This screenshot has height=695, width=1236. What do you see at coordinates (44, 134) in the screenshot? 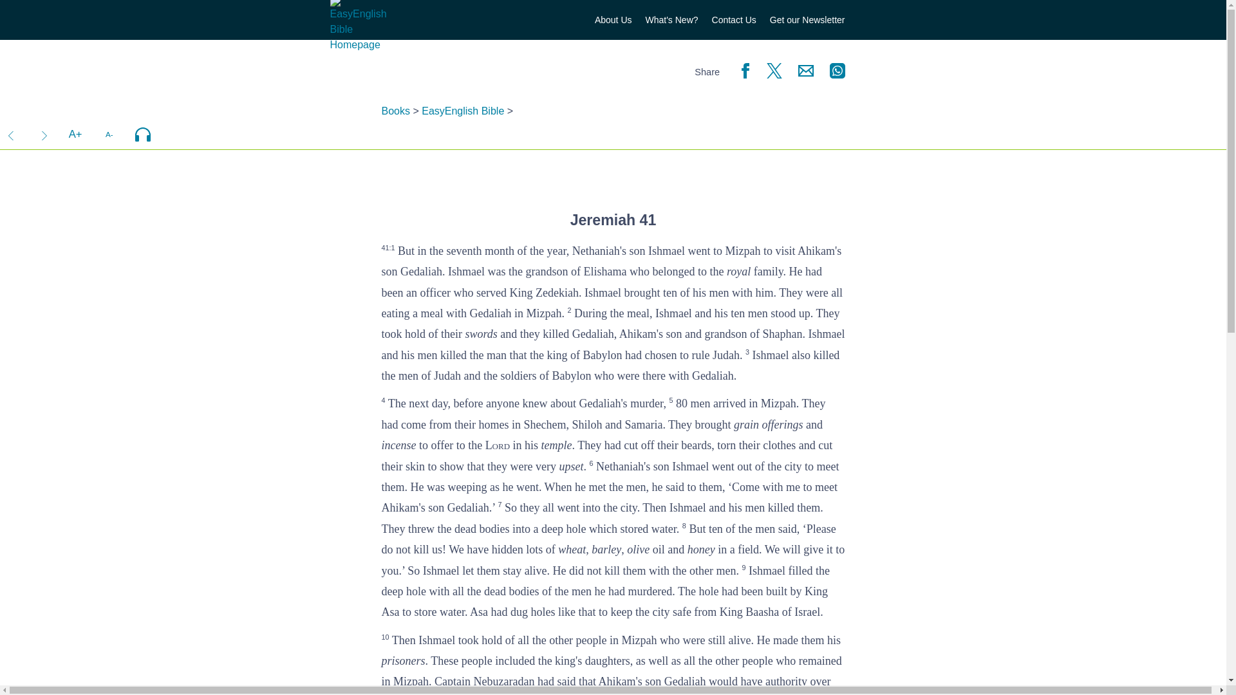
I see `Jeremiah 42` at bounding box center [44, 134].